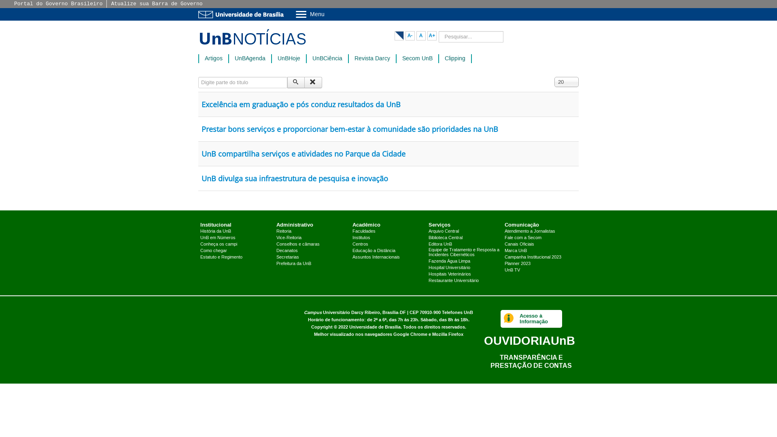 Image resolution: width=777 pixels, height=437 pixels. Describe the element at coordinates (58, 4) in the screenshot. I see `Portal do Governo Brasileiro` at that location.